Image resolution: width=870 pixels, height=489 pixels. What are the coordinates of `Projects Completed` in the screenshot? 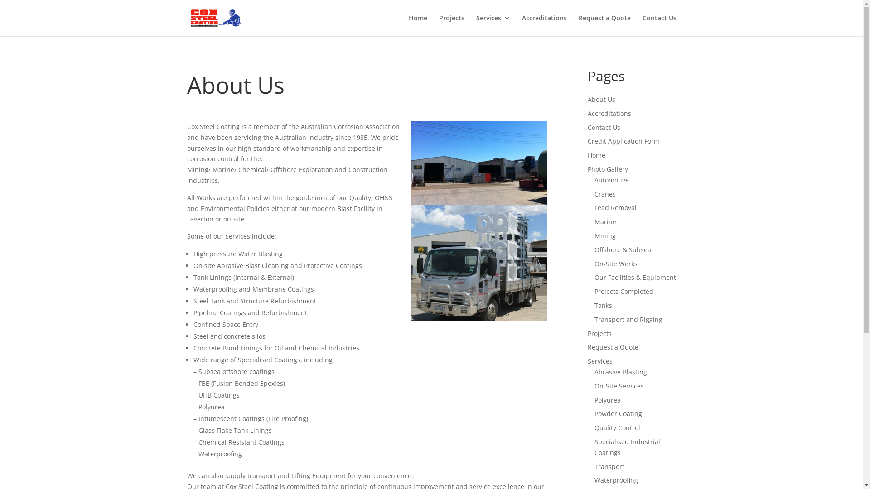 It's located at (624, 292).